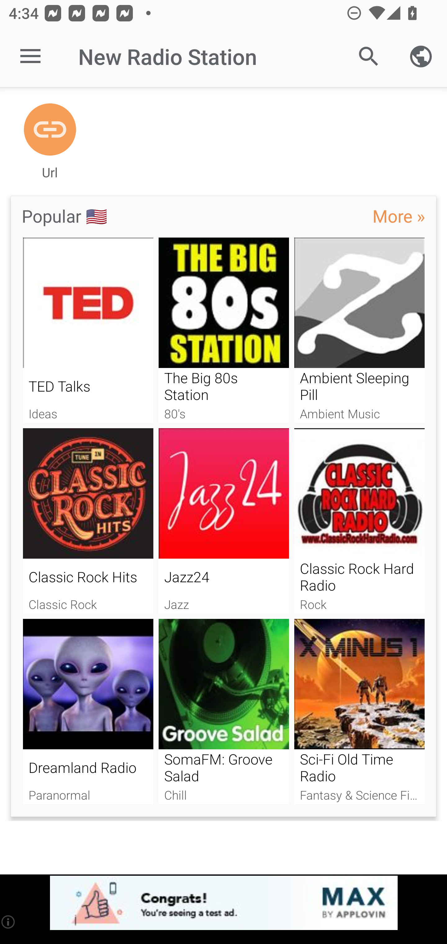  What do you see at coordinates (359, 330) in the screenshot?
I see `Ambient Sleeping Pill Ambient Music` at bounding box center [359, 330].